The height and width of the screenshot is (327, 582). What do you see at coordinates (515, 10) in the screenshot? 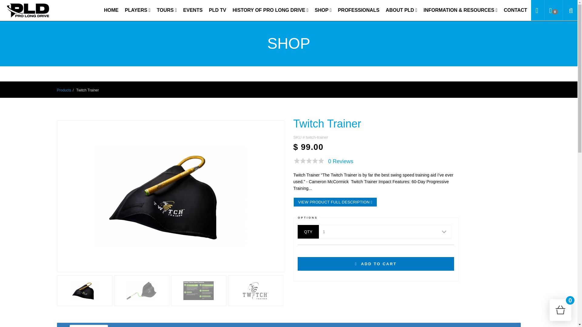
I see `CONTACT` at bounding box center [515, 10].